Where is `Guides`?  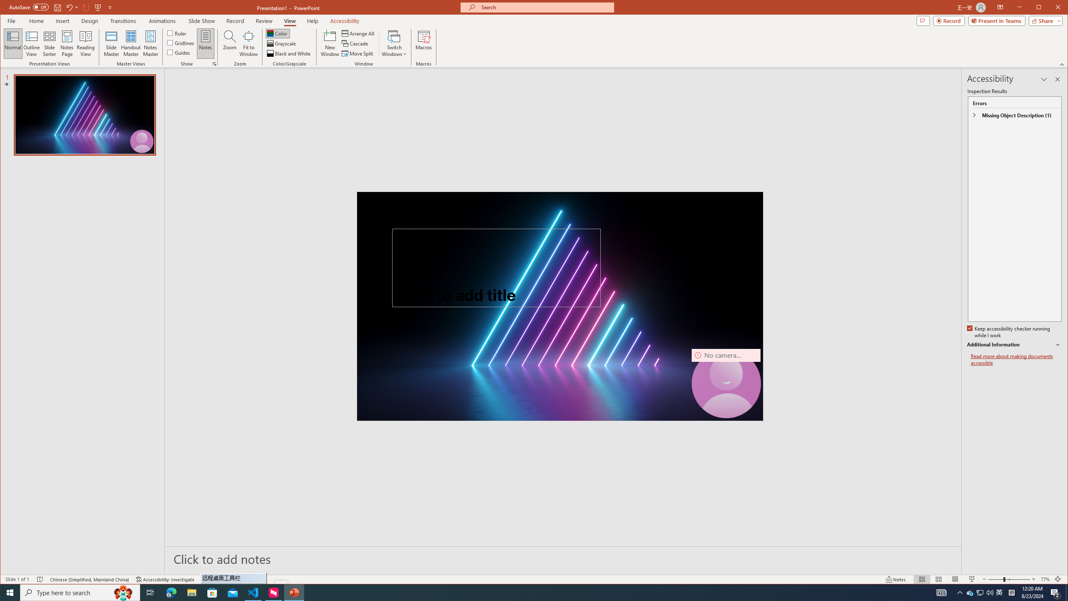 Guides is located at coordinates (179, 52).